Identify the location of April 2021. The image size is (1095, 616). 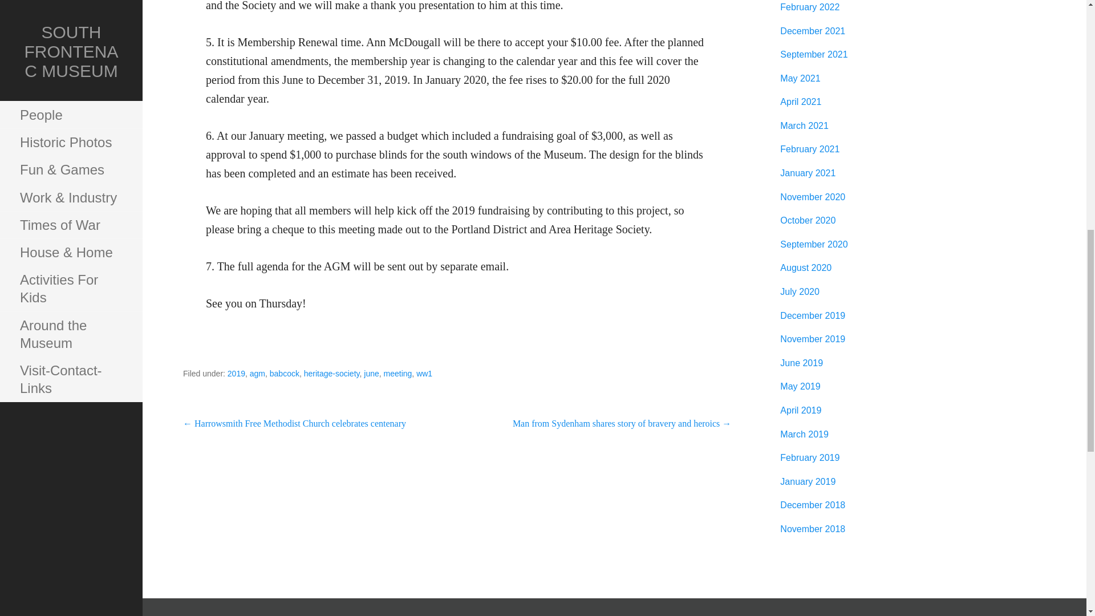
(801, 102).